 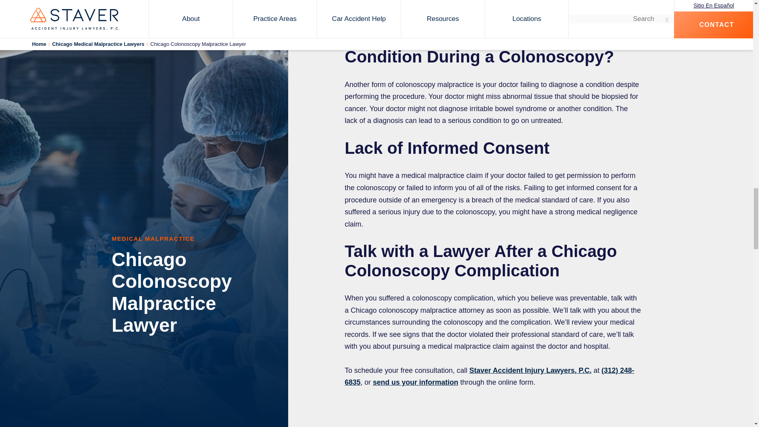 What do you see at coordinates (530, 370) in the screenshot?
I see `Chicago Personal Injury Law Firm` at bounding box center [530, 370].